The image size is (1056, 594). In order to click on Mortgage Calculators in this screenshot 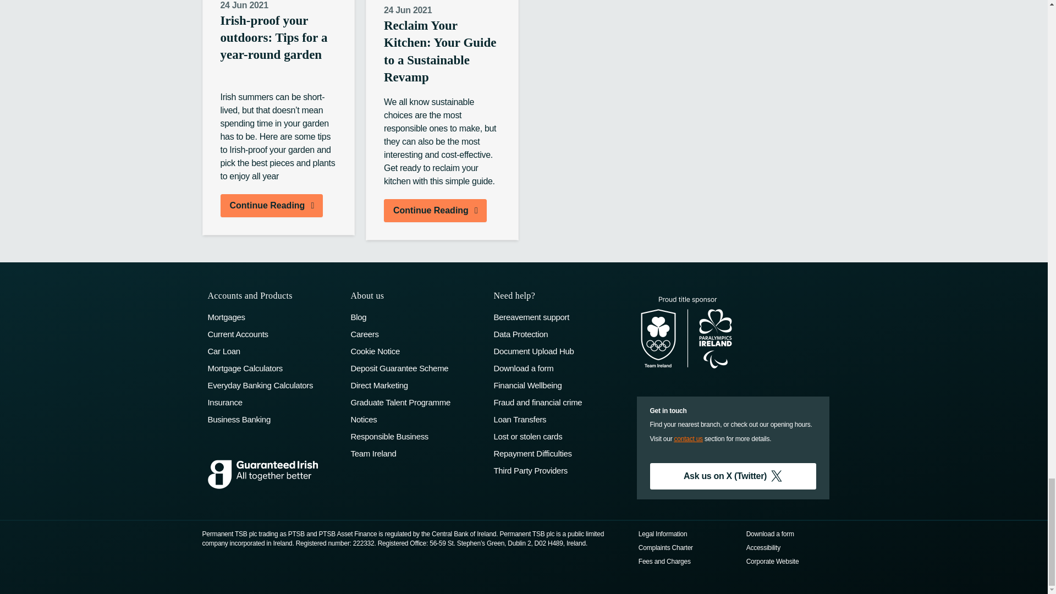, I will do `click(274, 368)`.